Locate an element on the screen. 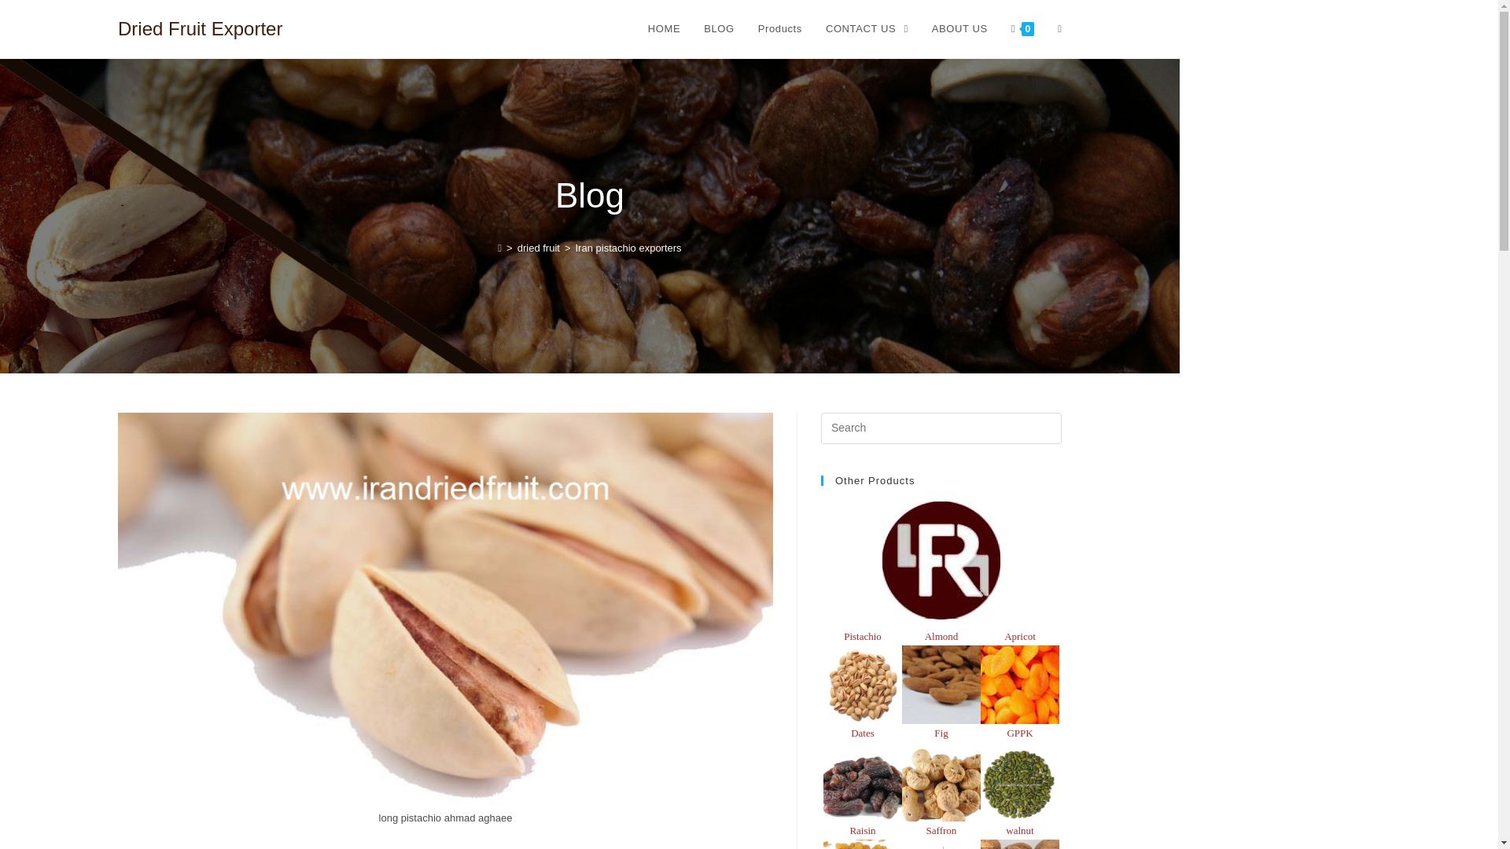 This screenshot has height=849, width=1510. Iran pistachio exporters is located at coordinates (628, 247).